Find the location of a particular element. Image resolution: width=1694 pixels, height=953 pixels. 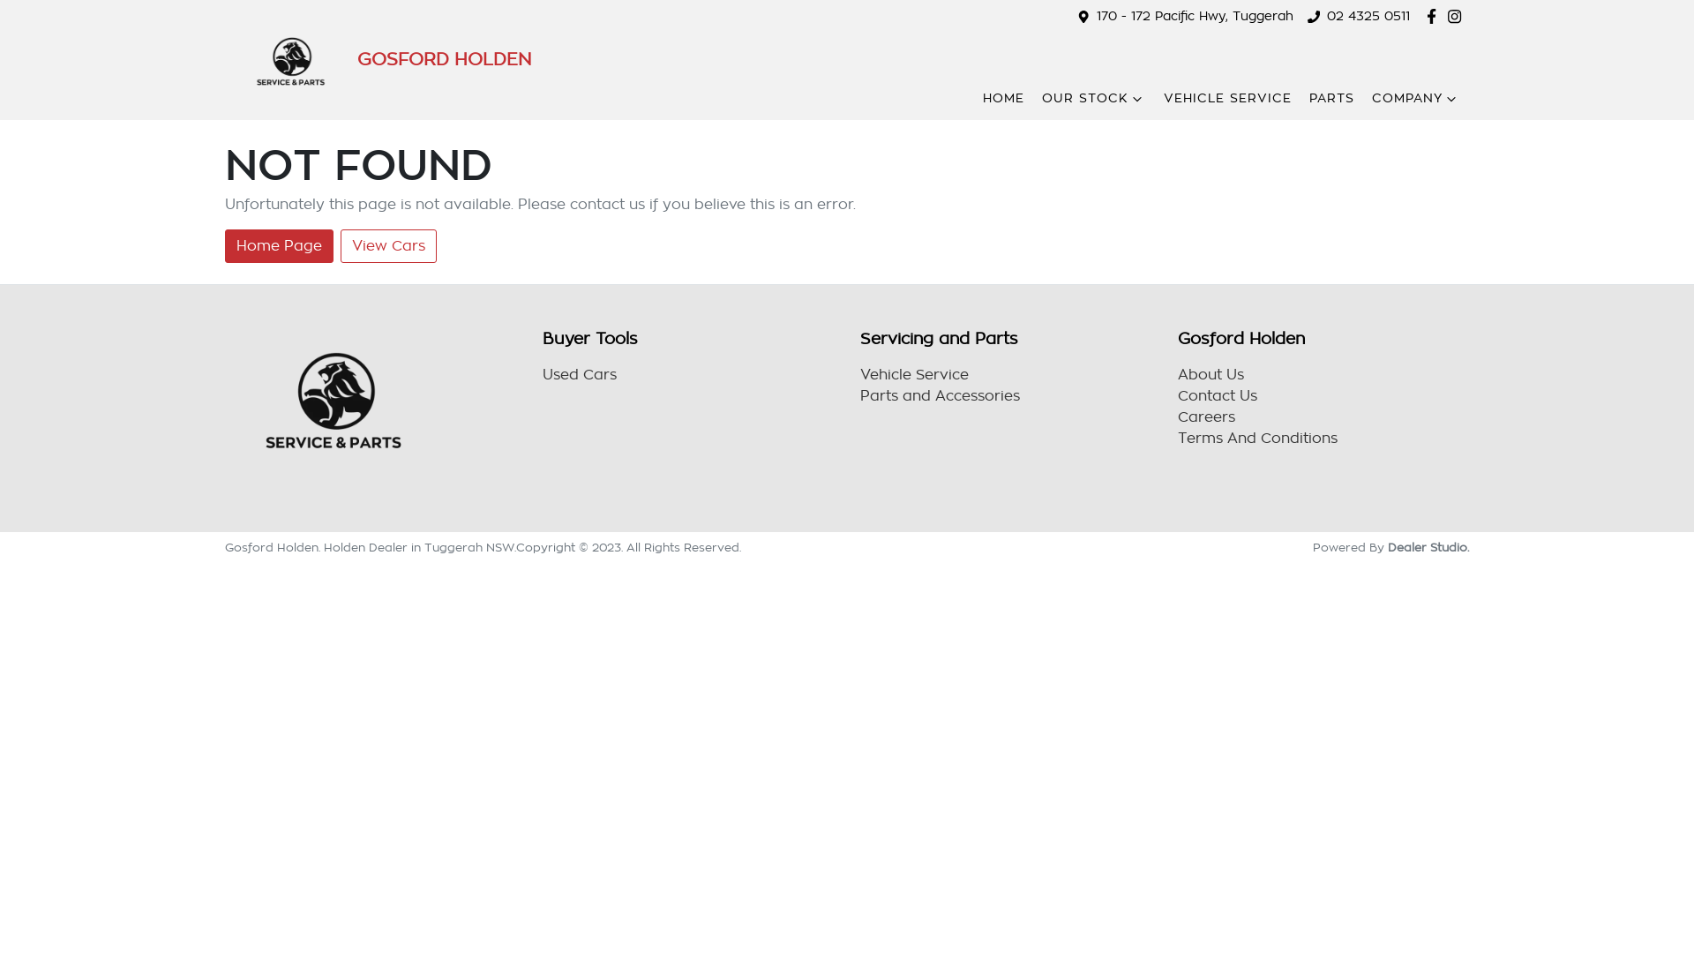

Home Page is located at coordinates (279, 246).